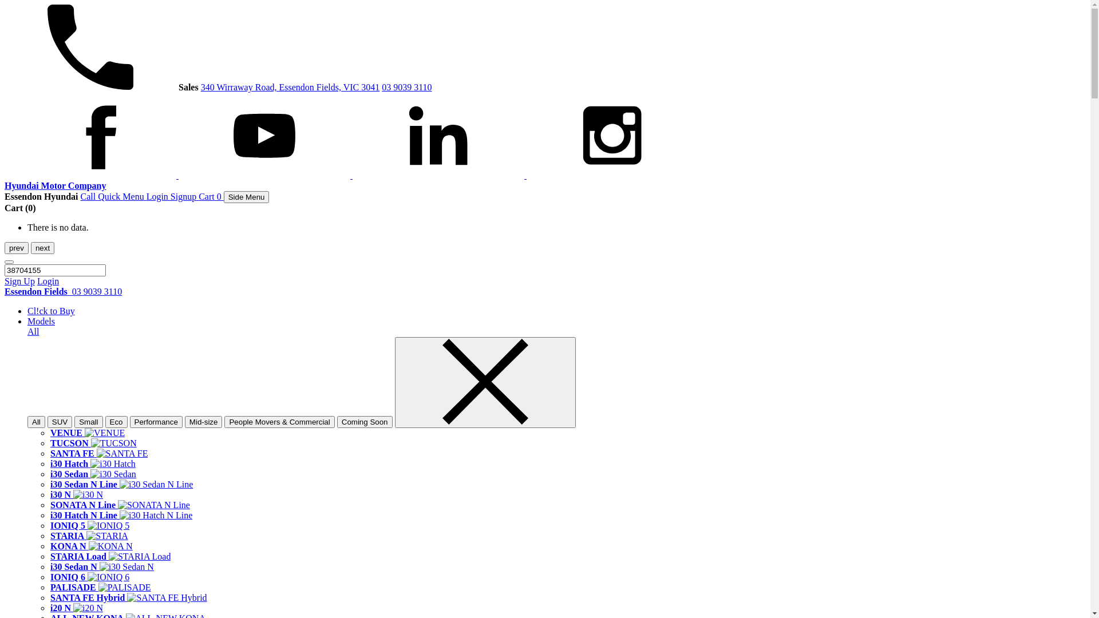 Image resolution: width=1099 pixels, height=618 pixels. I want to click on i30 Sedan N, so click(102, 566).